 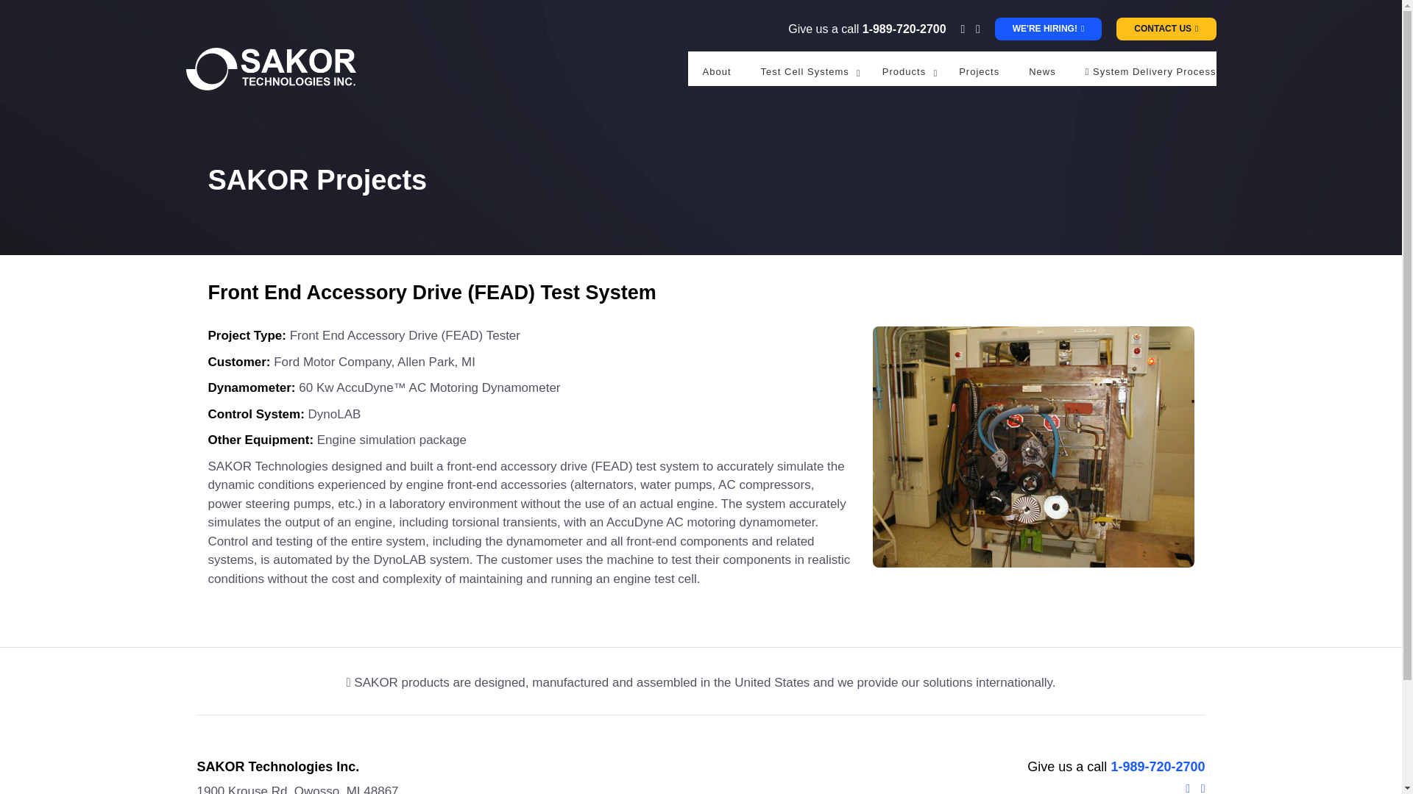 I want to click on 1-989-720-2700, so click(x=904, y=28).